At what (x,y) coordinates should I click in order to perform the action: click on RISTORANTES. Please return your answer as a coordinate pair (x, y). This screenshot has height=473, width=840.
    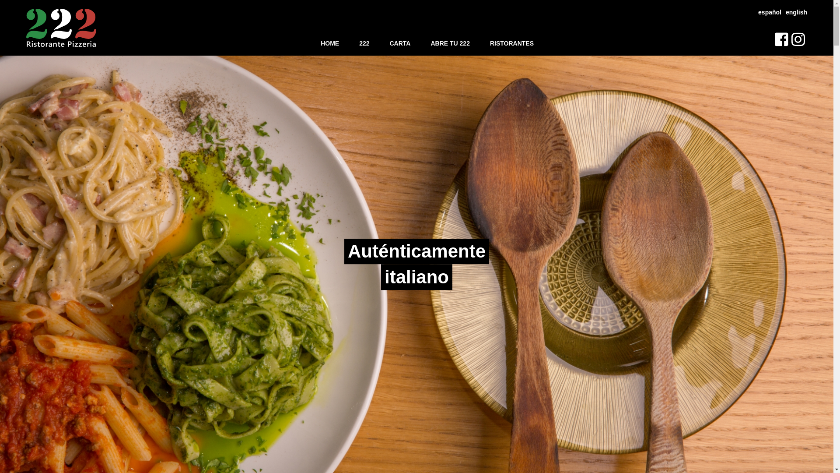
    Looking at the image, I should click on (512, 44).